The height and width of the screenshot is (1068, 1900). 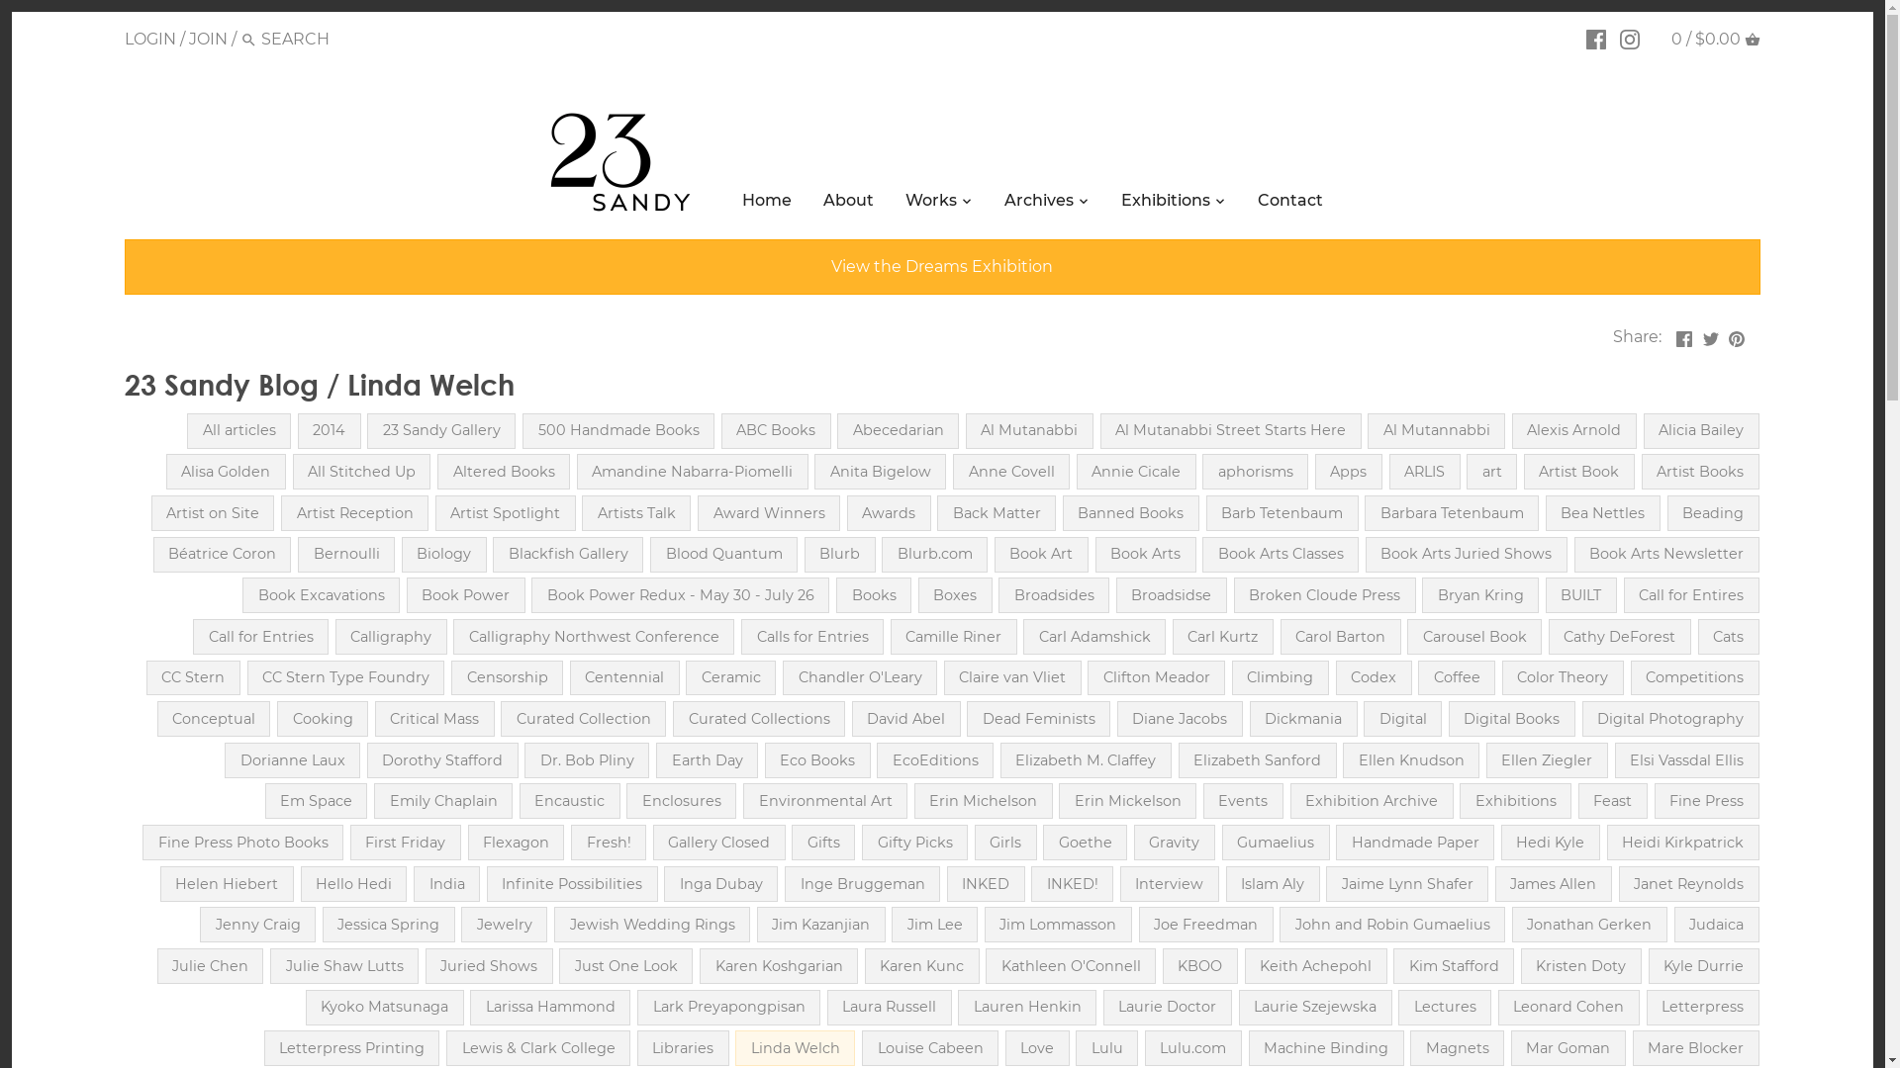 I want to click on Book Arts Classes, so click(x=1281, y=555).